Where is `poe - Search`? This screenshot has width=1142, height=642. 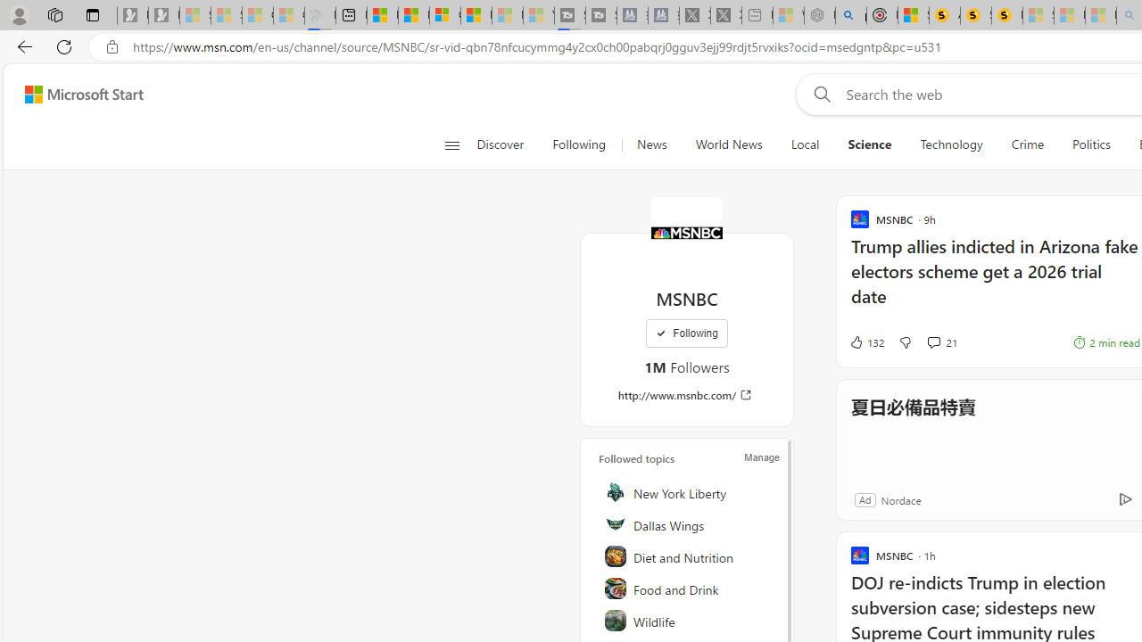
poe - Search is located at coordinates (851, 16).